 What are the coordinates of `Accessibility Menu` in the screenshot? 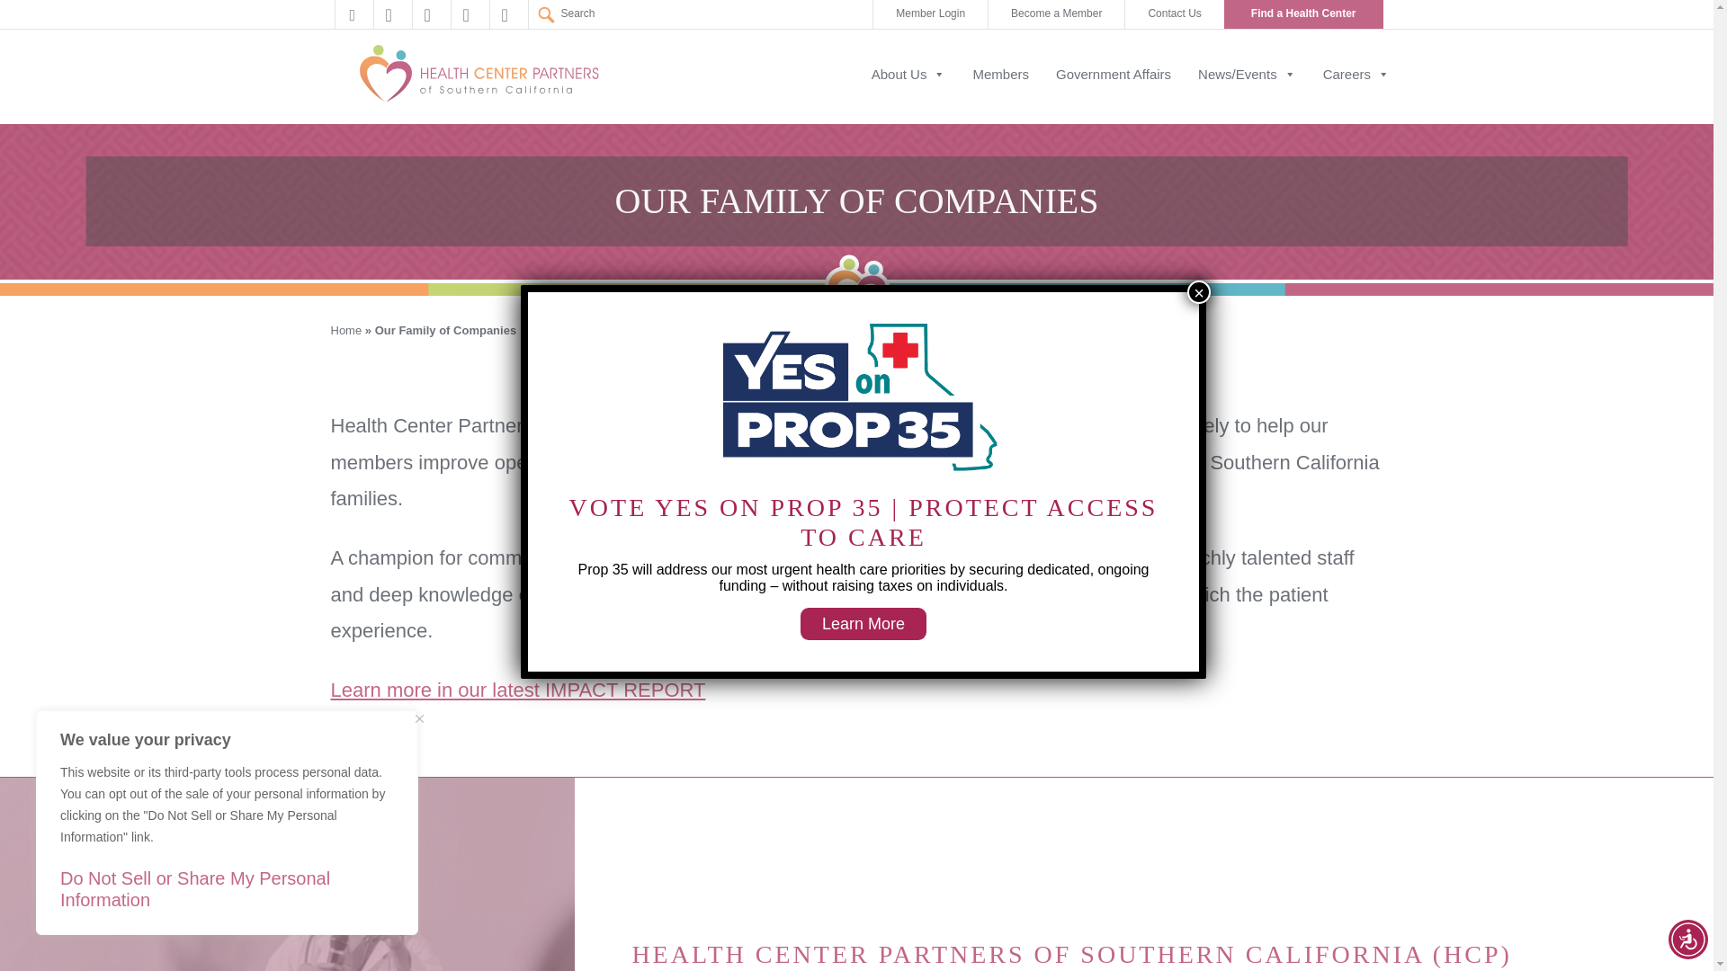 It's located at (1687, 939).